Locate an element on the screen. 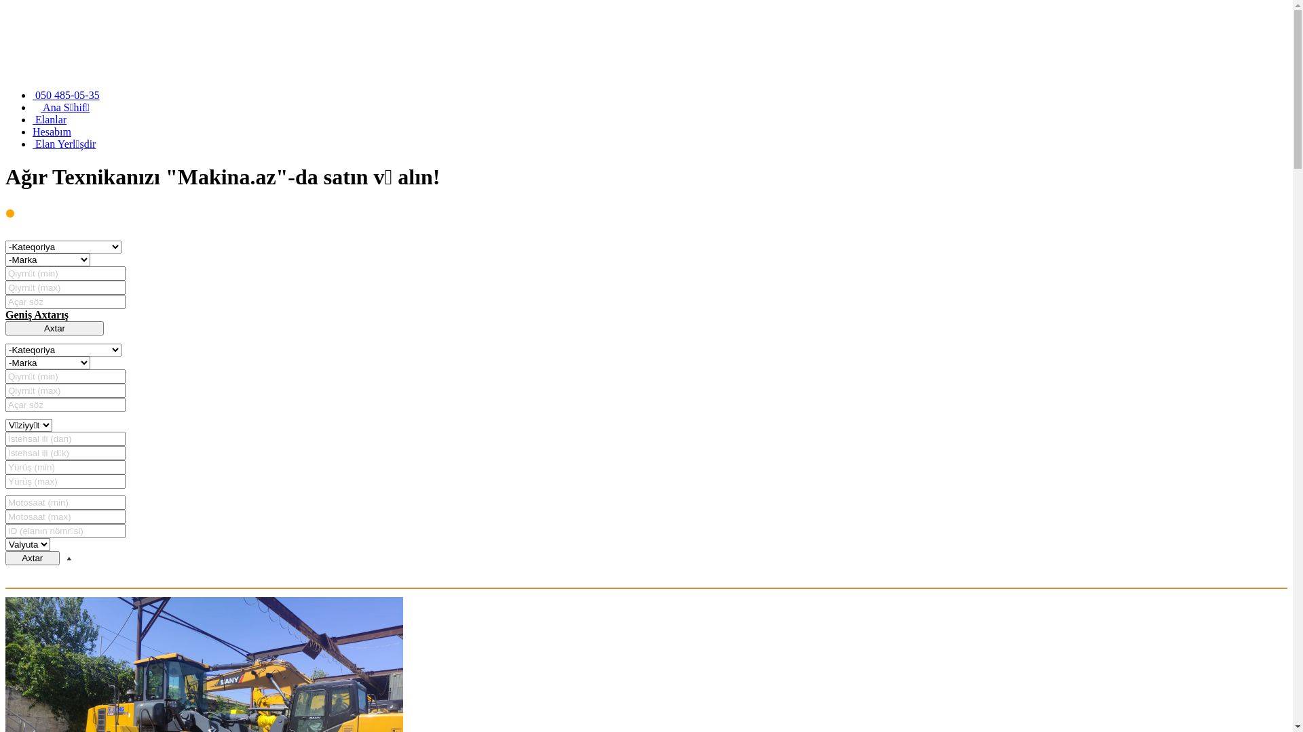  Elanlar is located at coordinates (50, 119).